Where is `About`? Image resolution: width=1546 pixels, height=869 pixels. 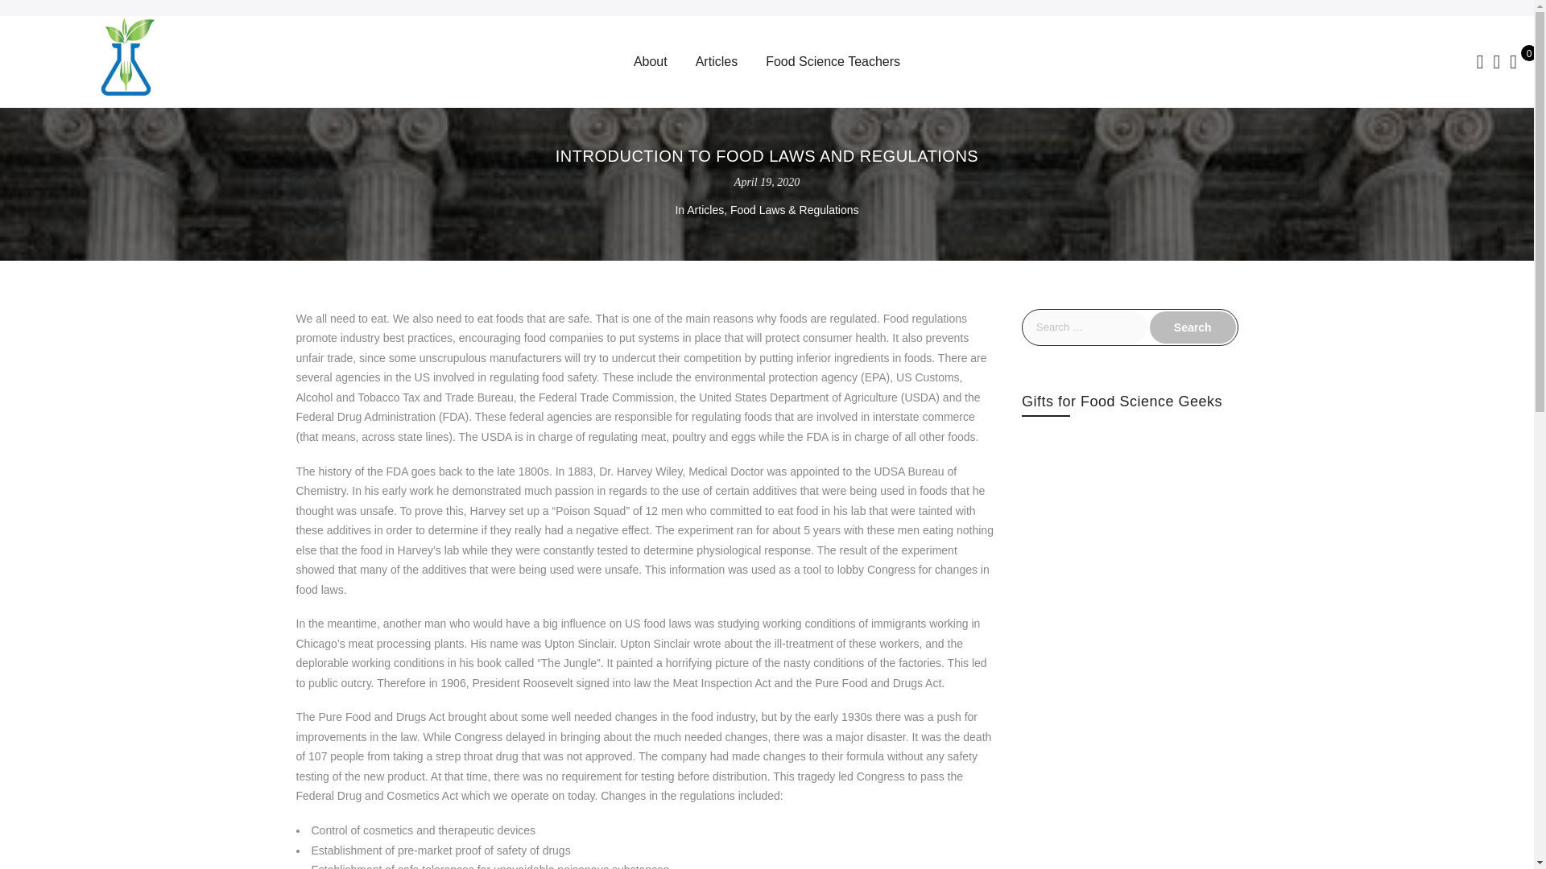 About is located at coordinates (651, 61).